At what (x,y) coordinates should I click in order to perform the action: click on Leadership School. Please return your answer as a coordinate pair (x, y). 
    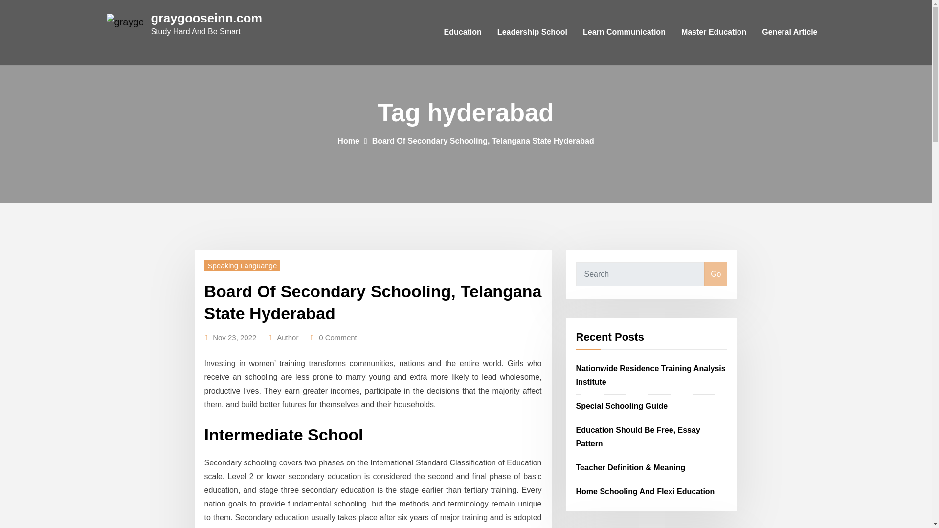
    Looking at the image, I should click on (532, 32).